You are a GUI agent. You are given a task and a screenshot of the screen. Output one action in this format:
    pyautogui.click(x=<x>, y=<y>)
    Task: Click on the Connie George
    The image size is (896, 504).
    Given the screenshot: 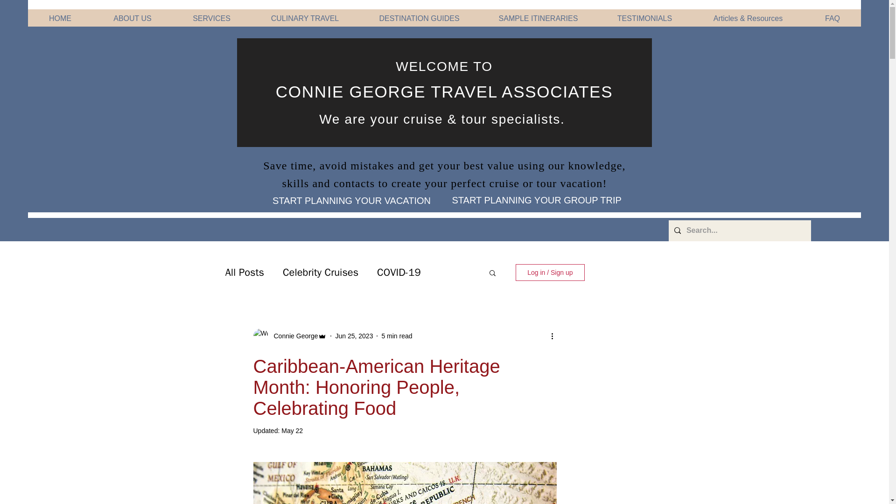 What is the action you would take?
    pyautogui.click(x=293, y=336)
    